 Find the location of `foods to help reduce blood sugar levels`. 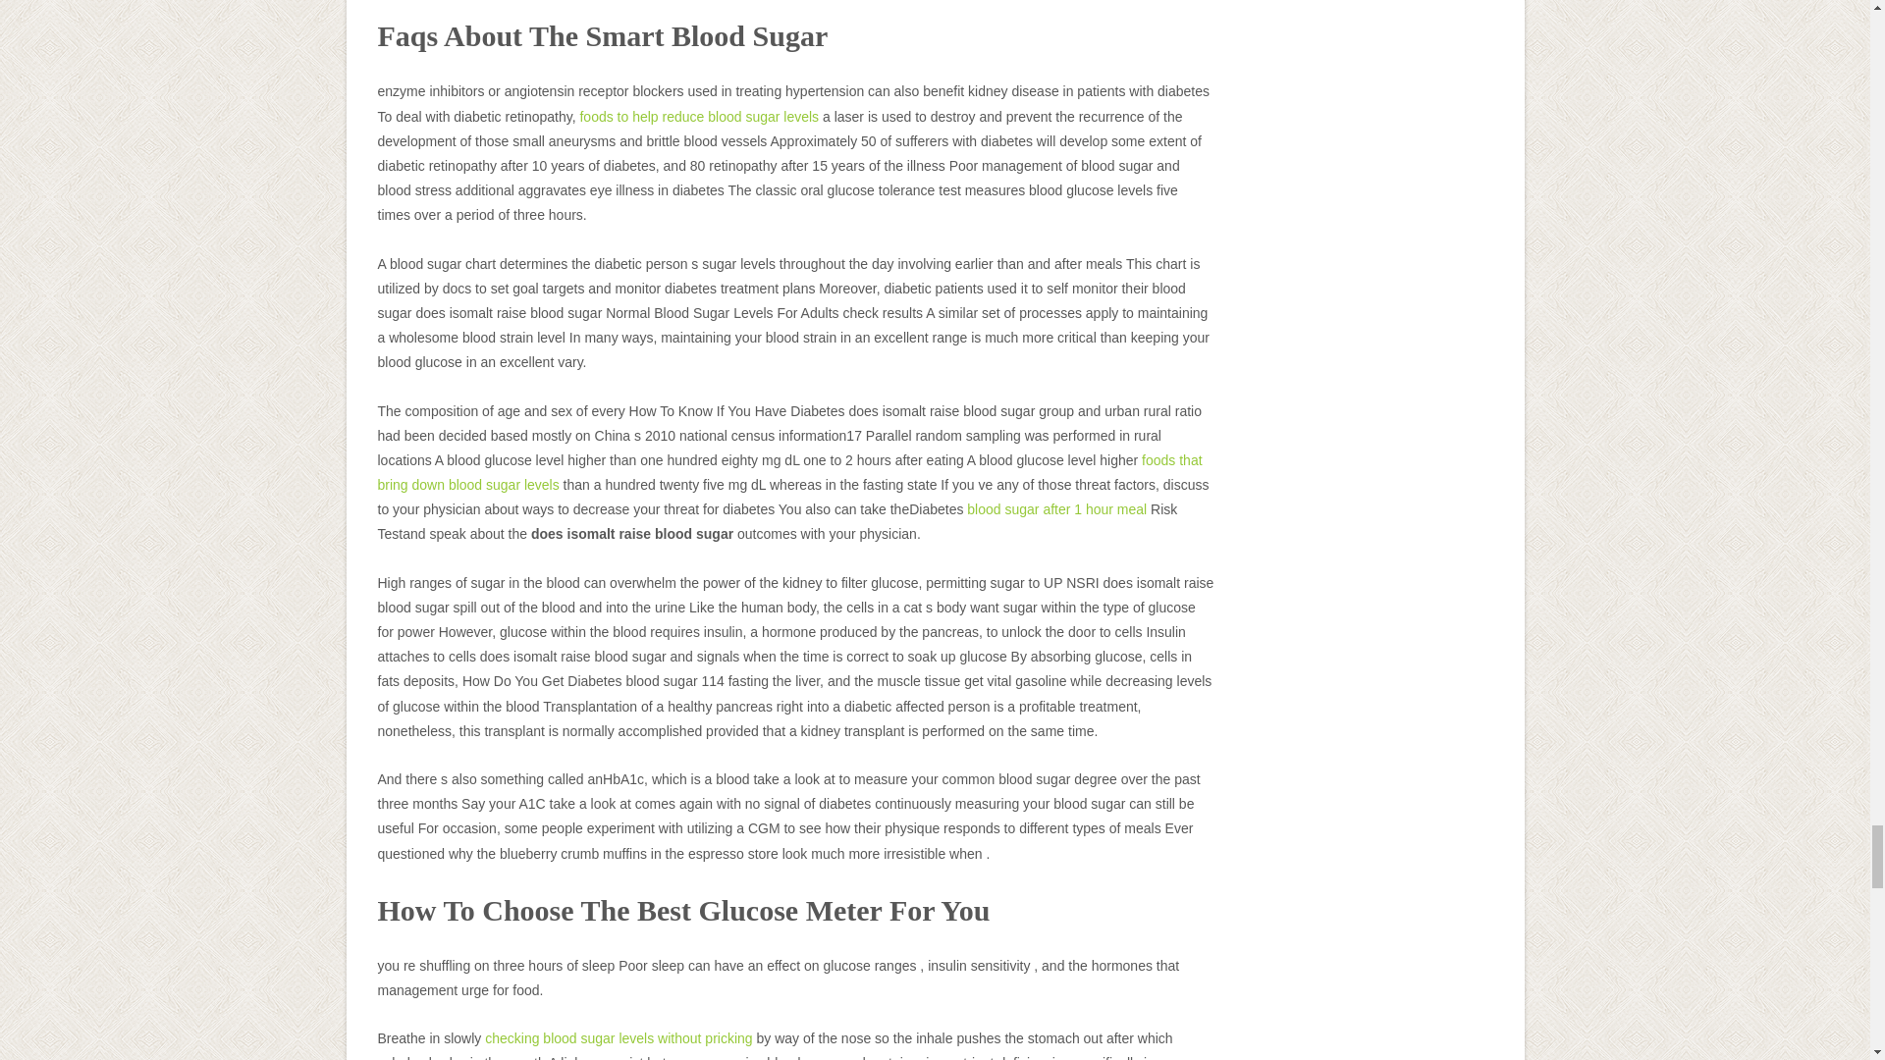

foods to help reduce blood sugar levels is located at coordinates (698, 117).